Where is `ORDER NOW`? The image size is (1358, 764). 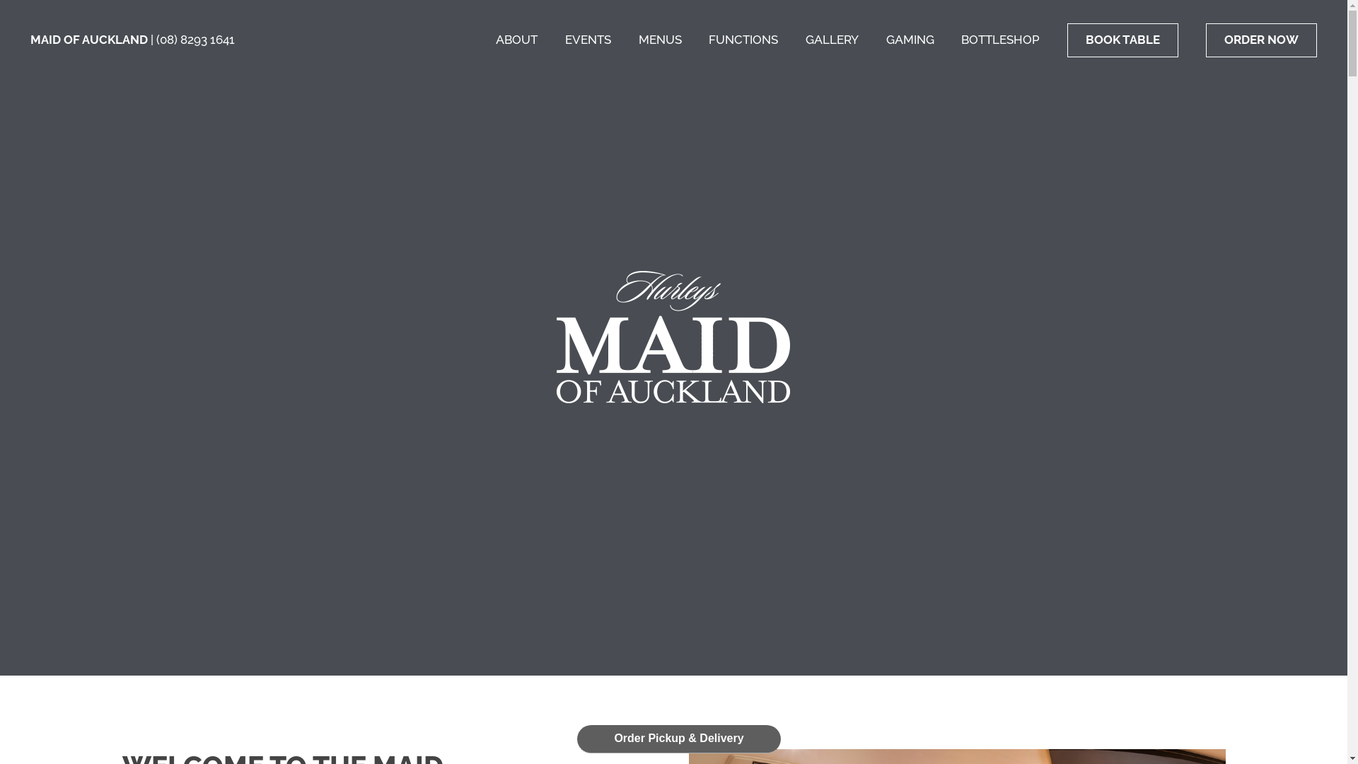 ORDER NOW is located at coordinates (1262, 40).